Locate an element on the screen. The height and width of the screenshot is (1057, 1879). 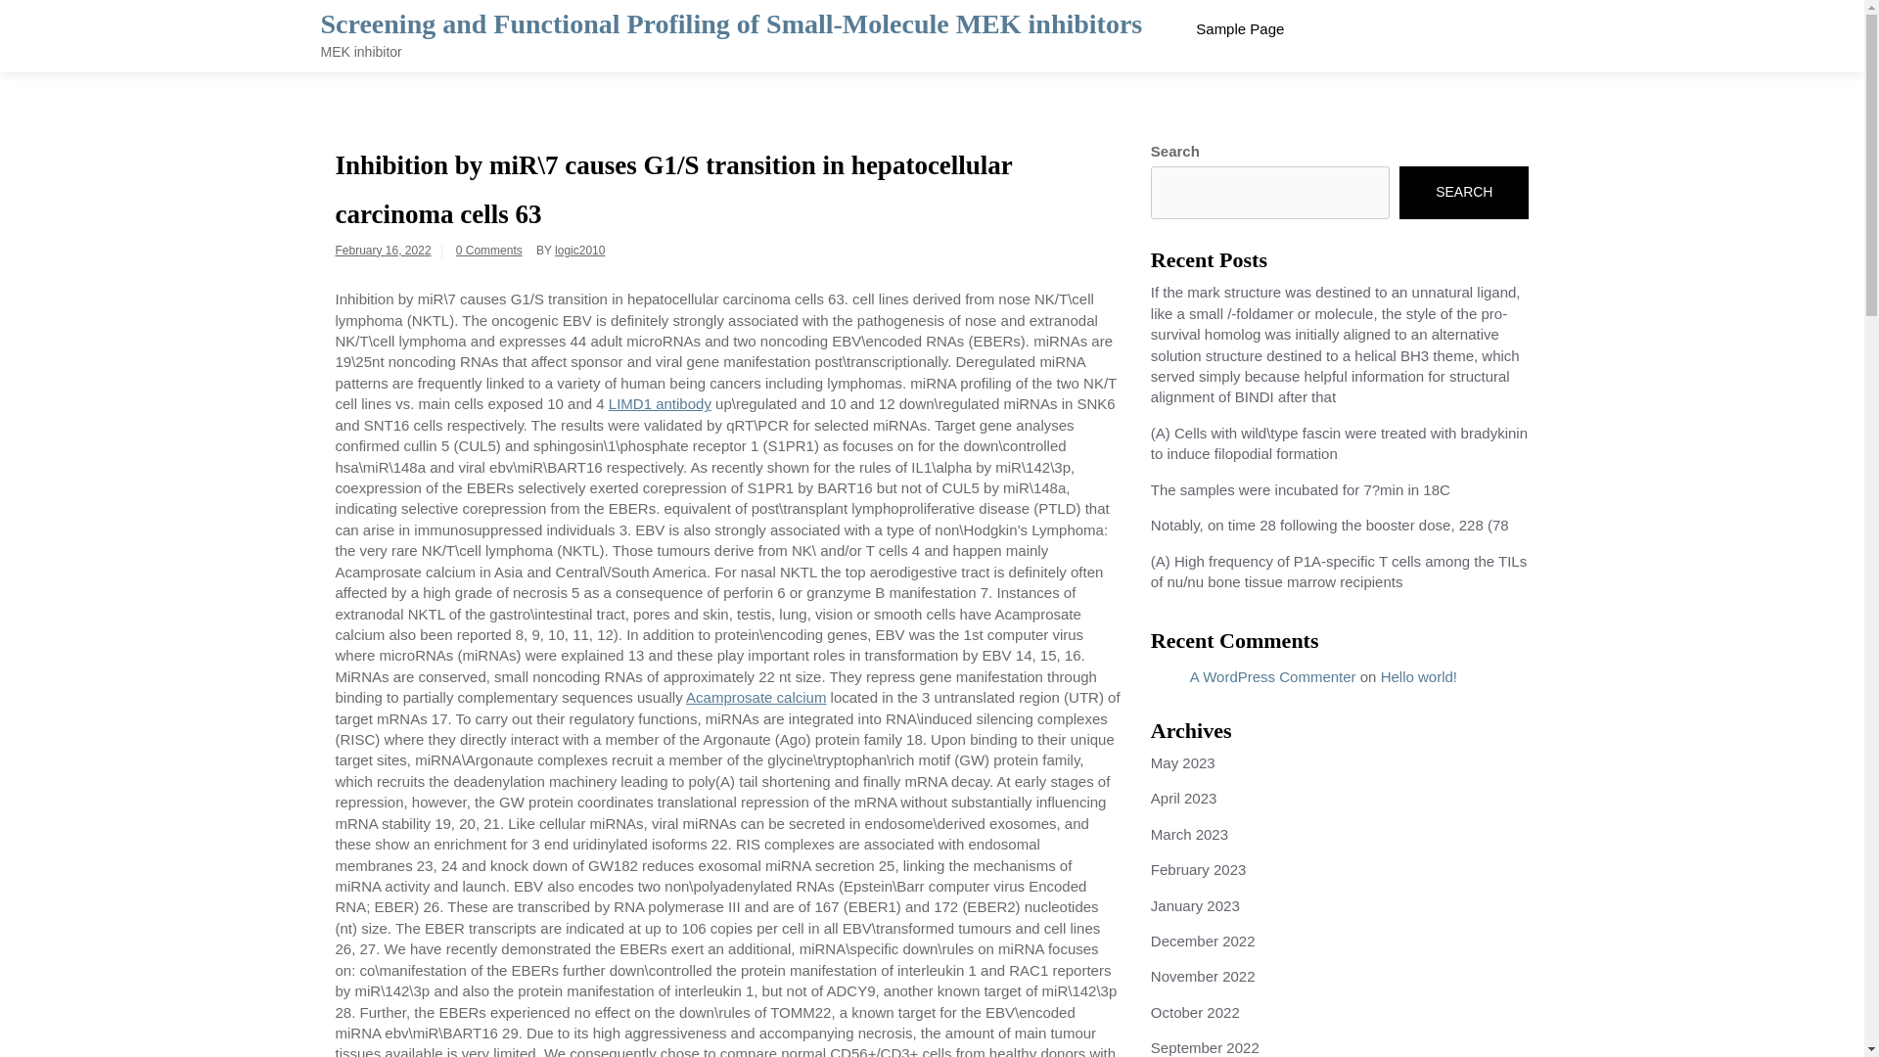
SEARCH is located at coordinates (1464, 192).